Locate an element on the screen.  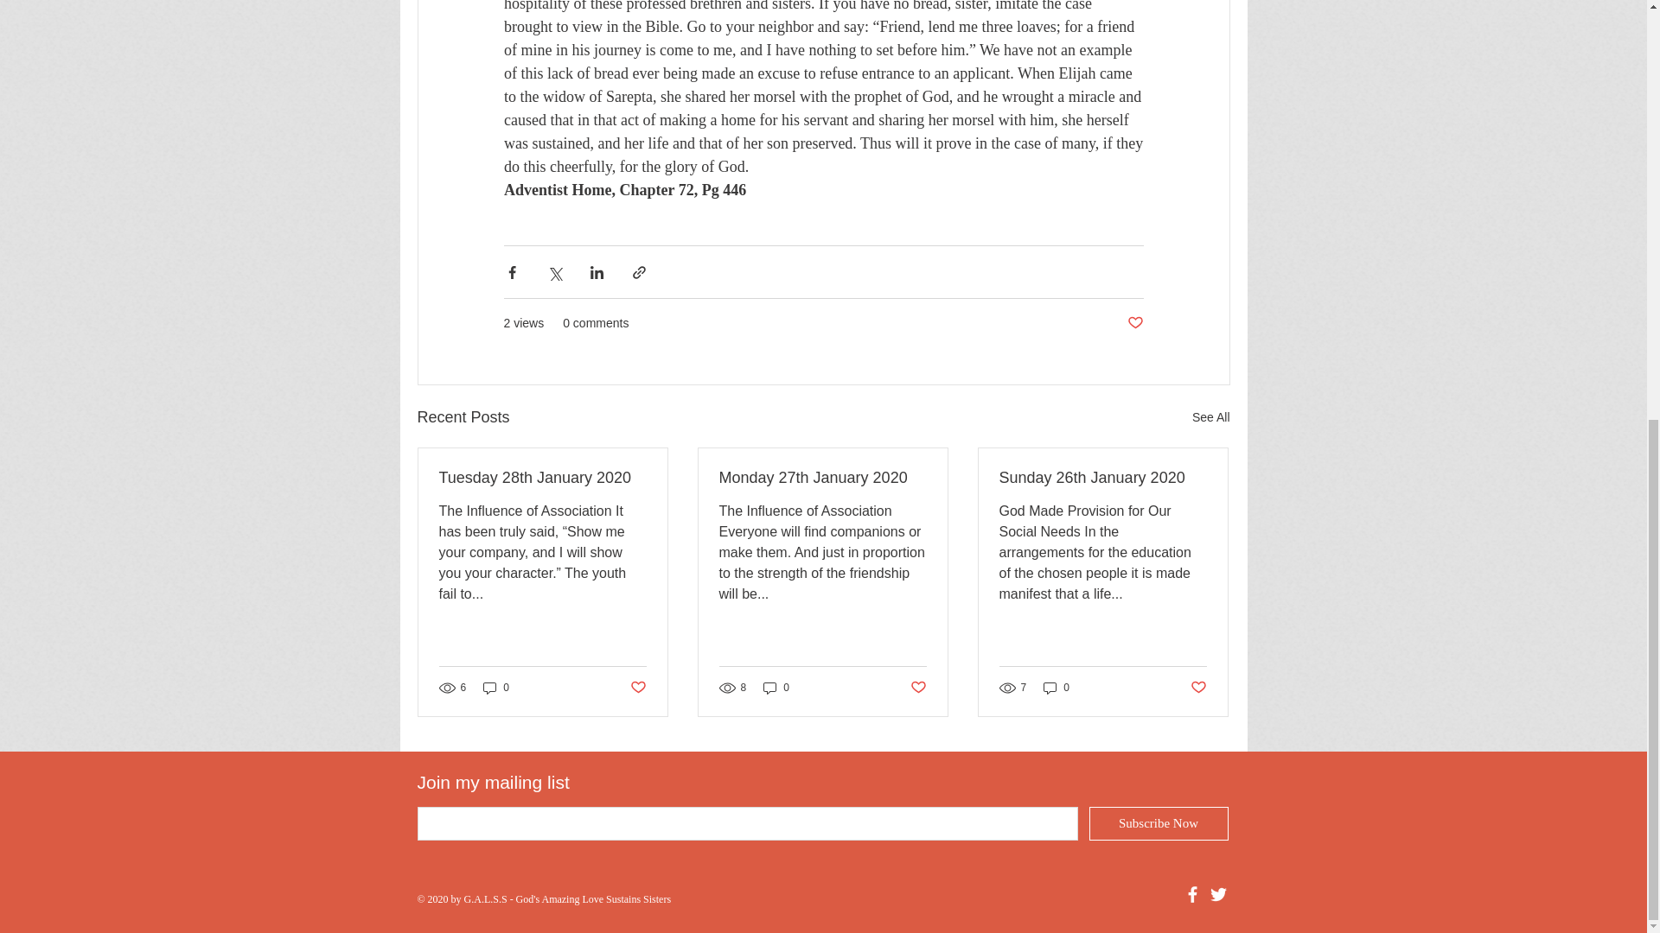
Post not marked as liked is located at coordinates (1198, 687).